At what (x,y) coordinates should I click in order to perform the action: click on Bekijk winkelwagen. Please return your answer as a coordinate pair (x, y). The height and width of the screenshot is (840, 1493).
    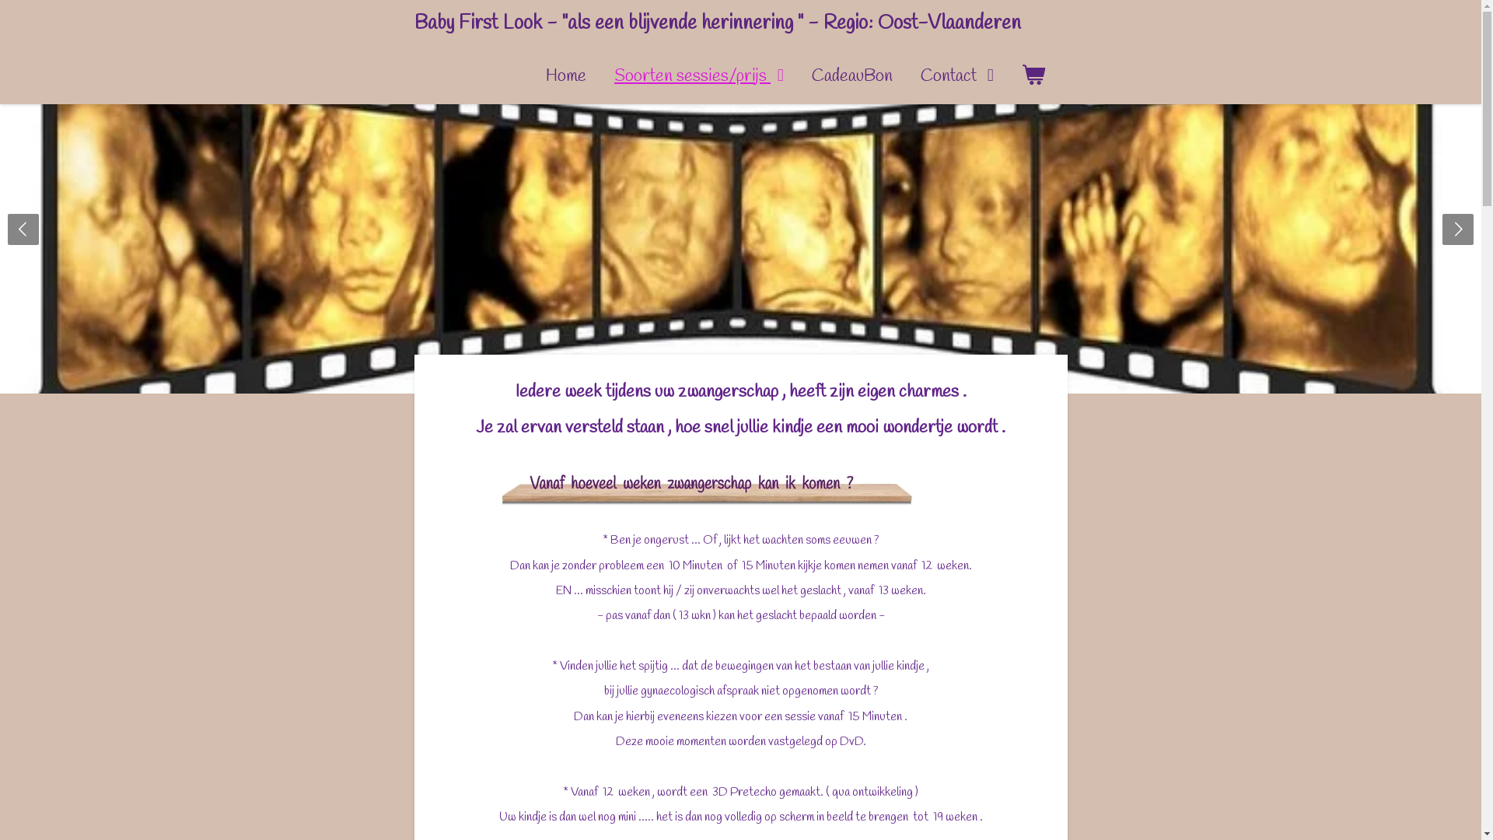
    Looking at the image, I should click on (1034, 76).